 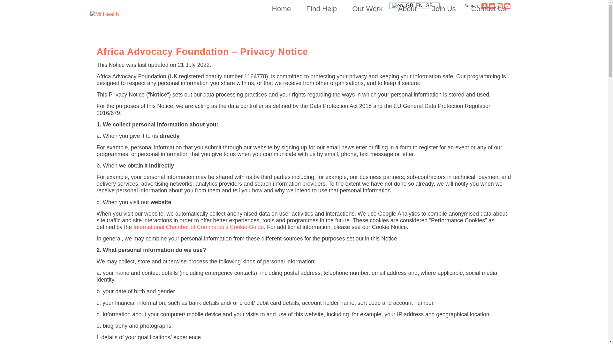 What do you see at coordinates (412, 6) in the screenshot?
I see `English` at bounding box center [412, 6].